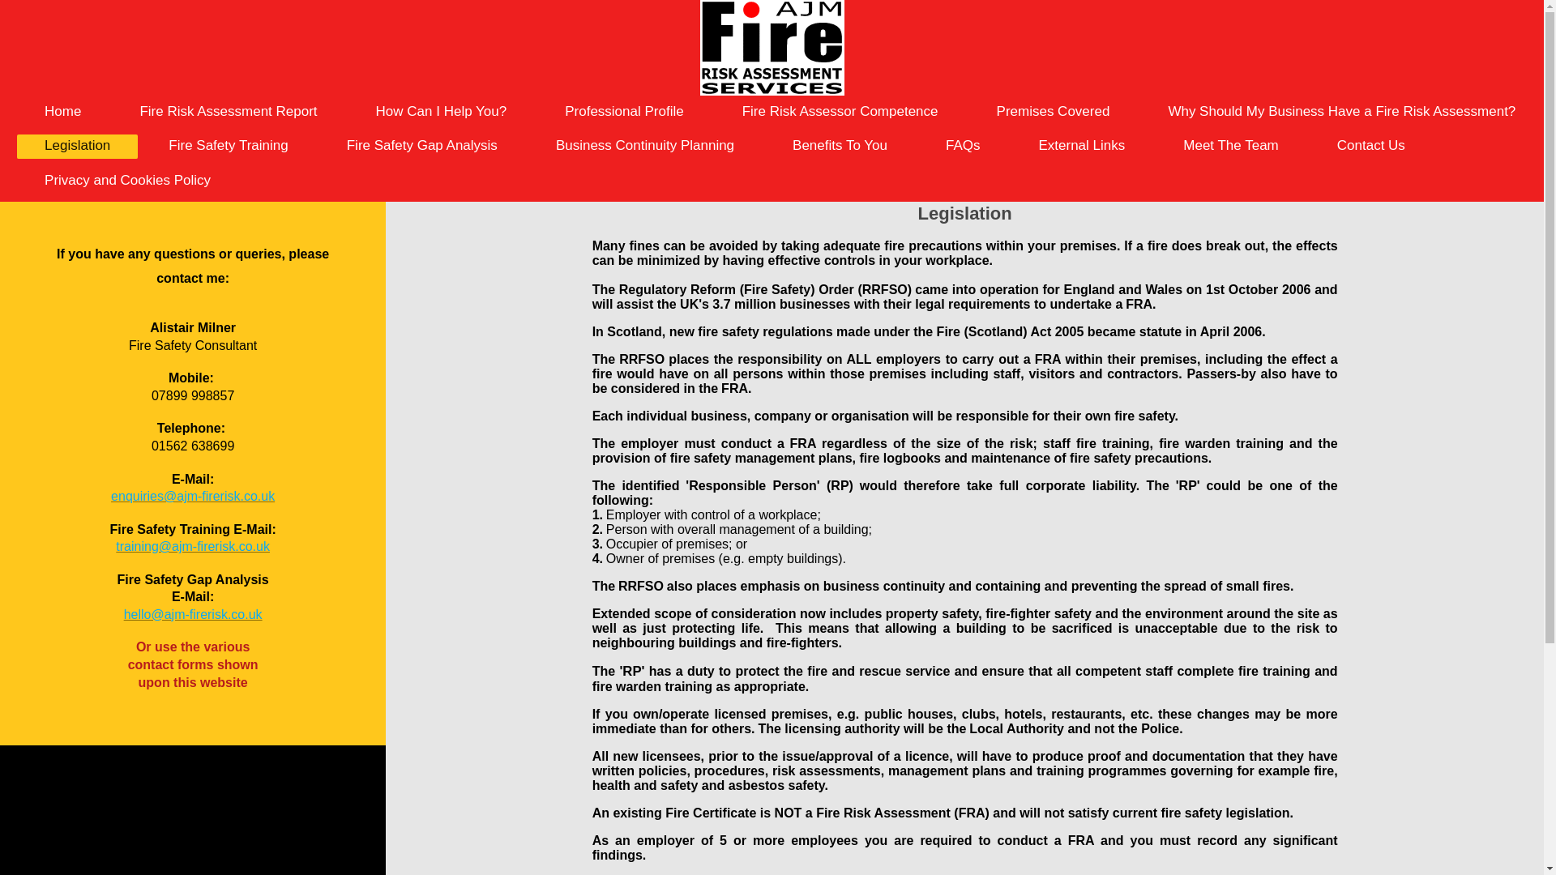 The image size is (1556, 875). What do you see at coordinates (1054, 113) in the screenshot?
I see `Premises Covered` at bounding box center [1054, 113].